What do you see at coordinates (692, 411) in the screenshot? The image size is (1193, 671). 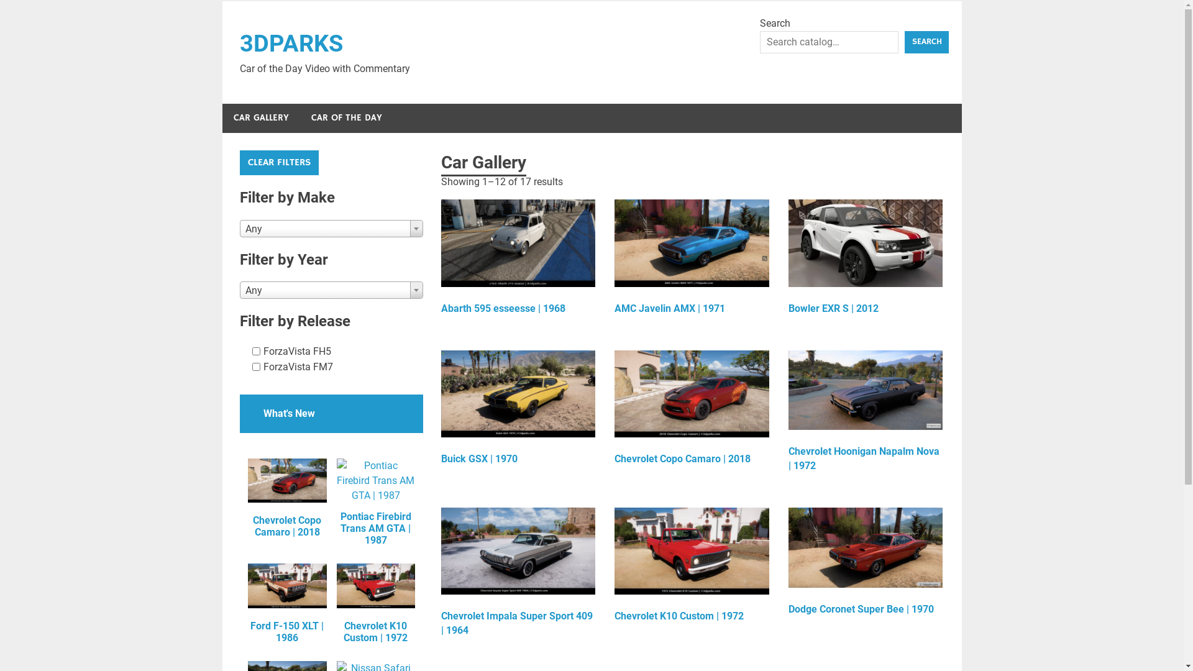 I see `Chevrolet Copo Camaro | 2018` at bounding box center [692, 411].